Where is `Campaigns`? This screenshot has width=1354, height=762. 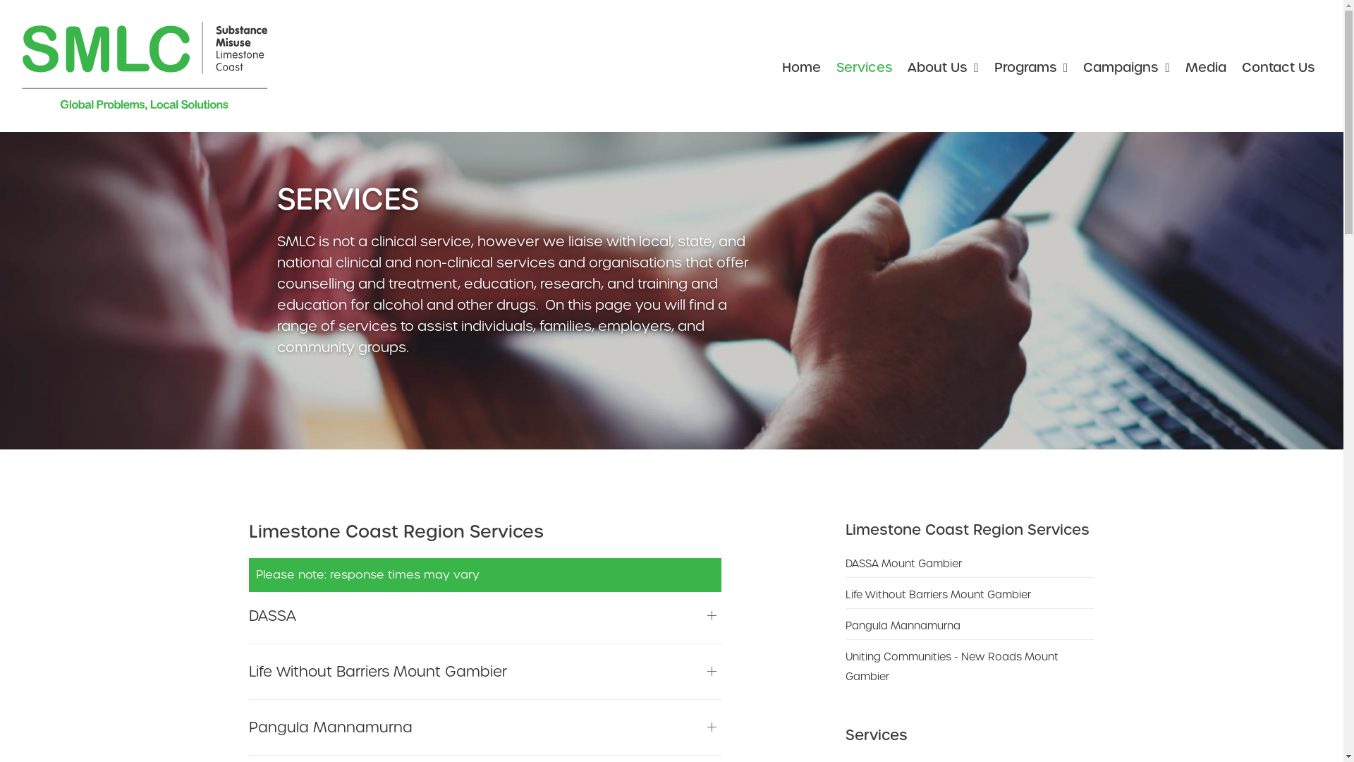 Campaigns is located at coordinates (1127, 68).